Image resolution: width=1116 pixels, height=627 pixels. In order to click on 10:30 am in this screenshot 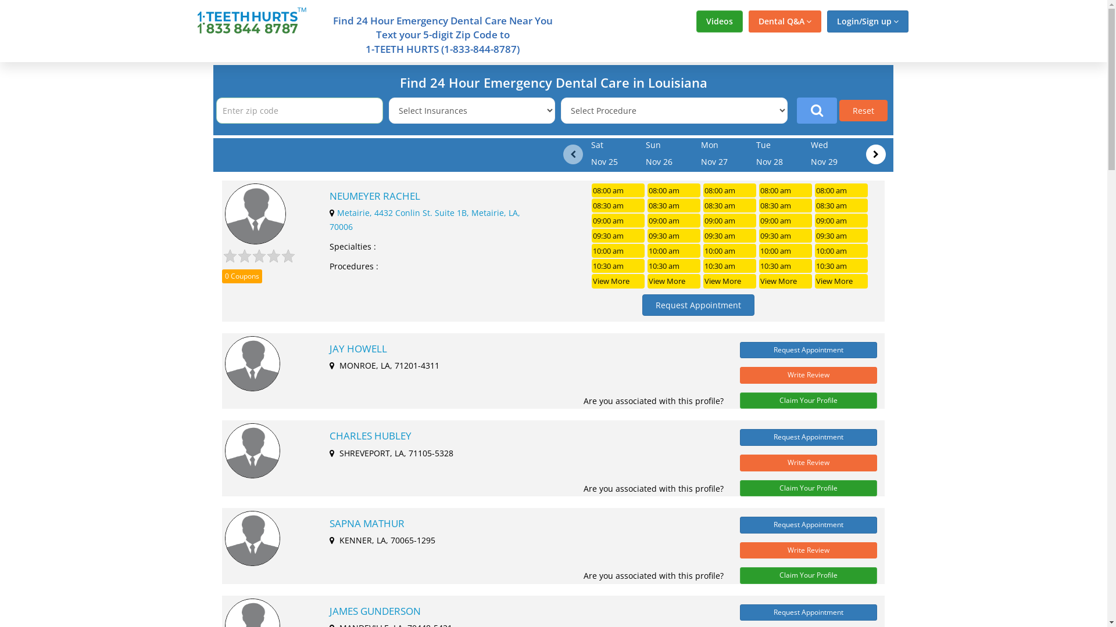, I will do `click(618, 266)`.